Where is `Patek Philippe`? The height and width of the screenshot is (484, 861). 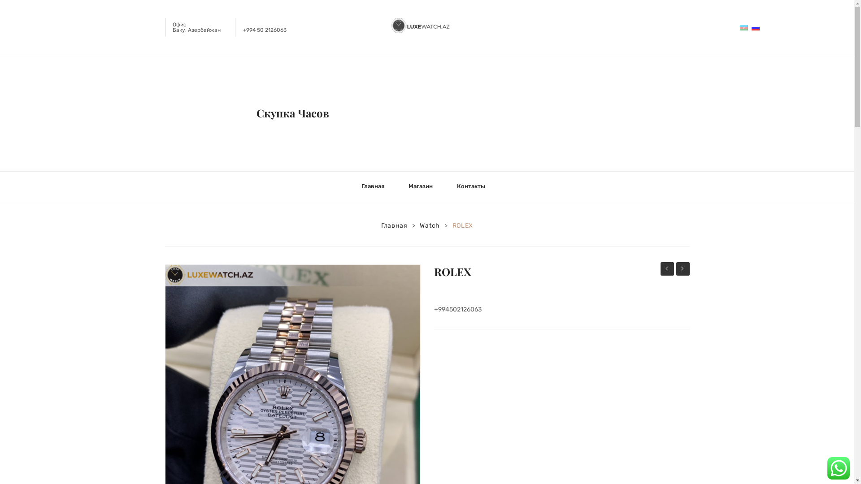
Patek Philippe is located at coordinates (667, 269).